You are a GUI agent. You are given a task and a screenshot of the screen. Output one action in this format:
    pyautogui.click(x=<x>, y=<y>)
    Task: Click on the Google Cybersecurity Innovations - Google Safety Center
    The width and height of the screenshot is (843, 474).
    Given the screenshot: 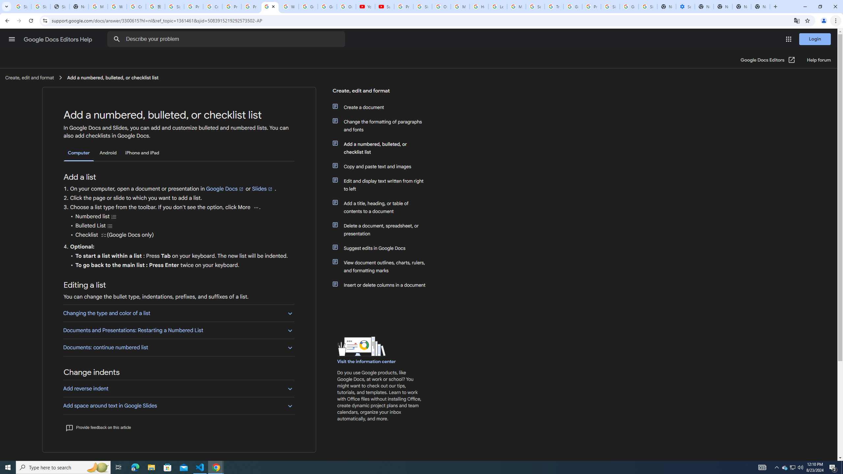 What is the action you would take?
    pyautogui.click(x=629, y=7)
    